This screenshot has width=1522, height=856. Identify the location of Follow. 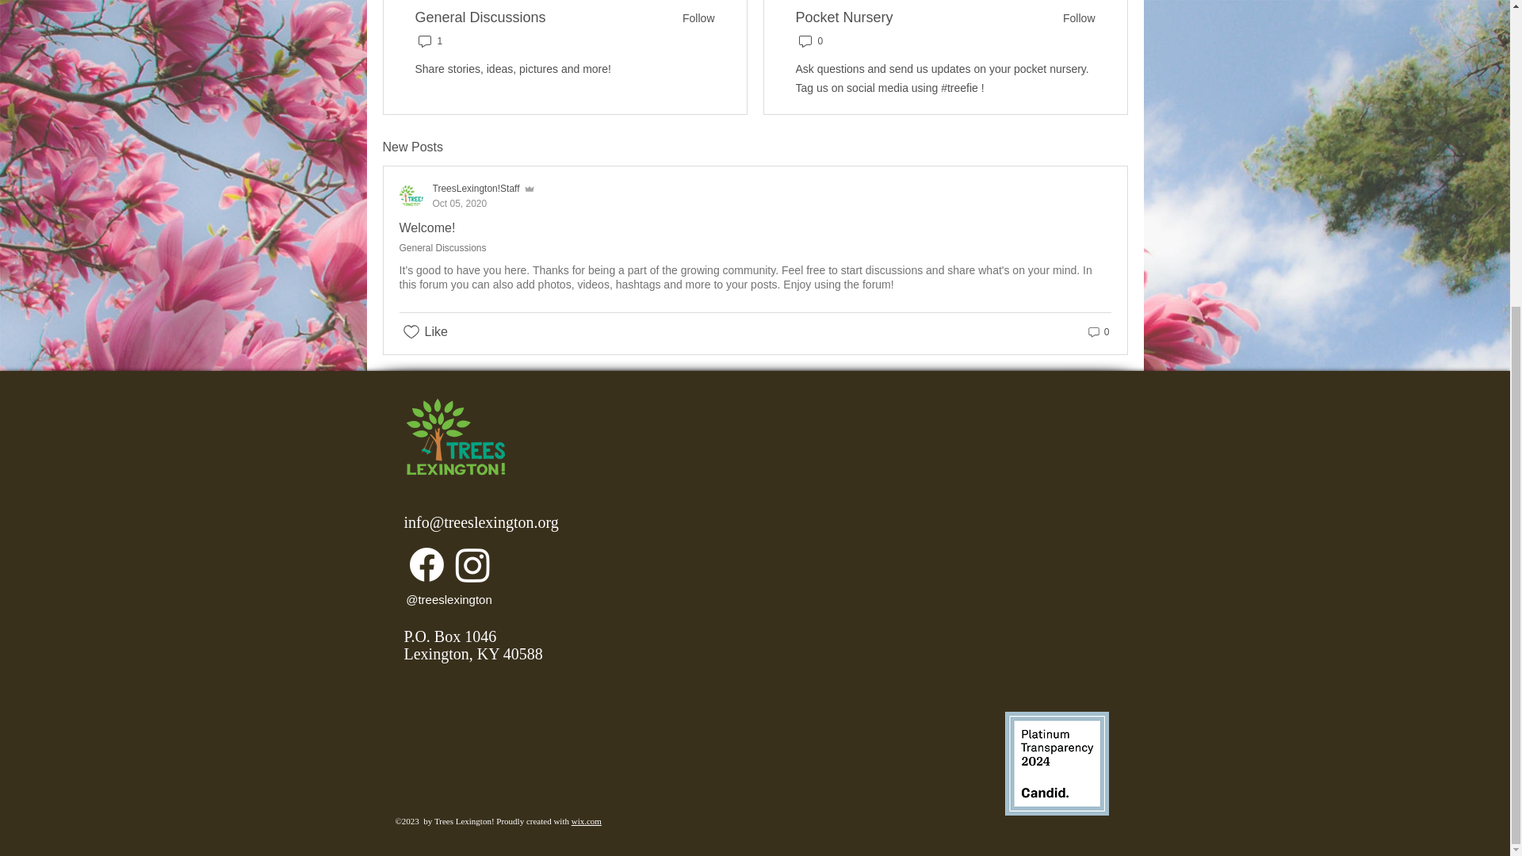
(693, 17).